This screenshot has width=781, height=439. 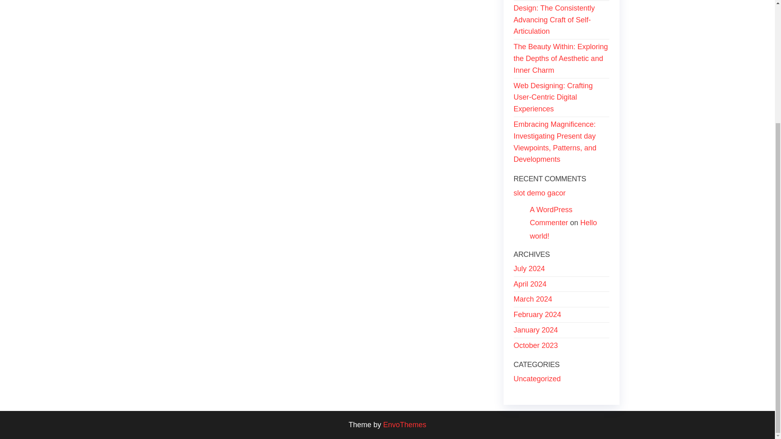 What do you see at coordinates (535, 330) in the screenshot?
I see `January 2024` at bounding box center [535, 330].